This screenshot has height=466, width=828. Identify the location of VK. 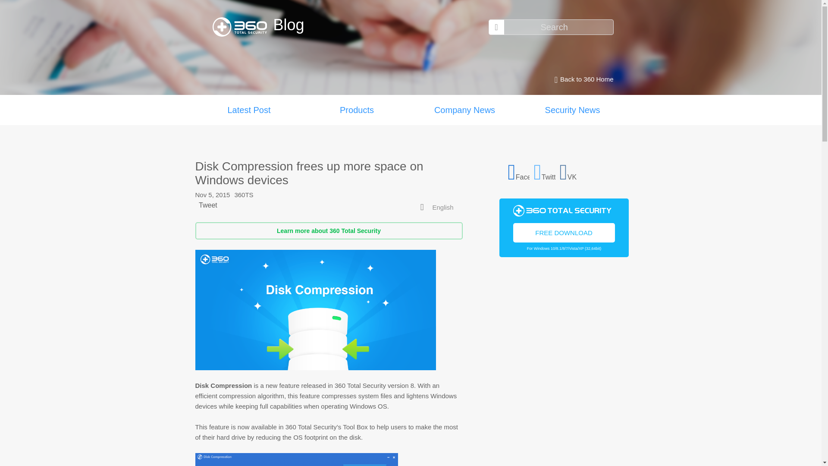
(570, 170).